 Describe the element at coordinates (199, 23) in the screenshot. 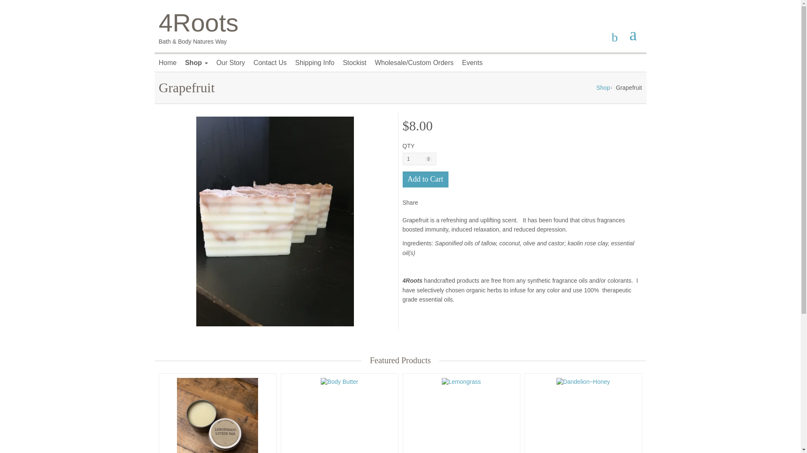

I see `4Roots` at that location.